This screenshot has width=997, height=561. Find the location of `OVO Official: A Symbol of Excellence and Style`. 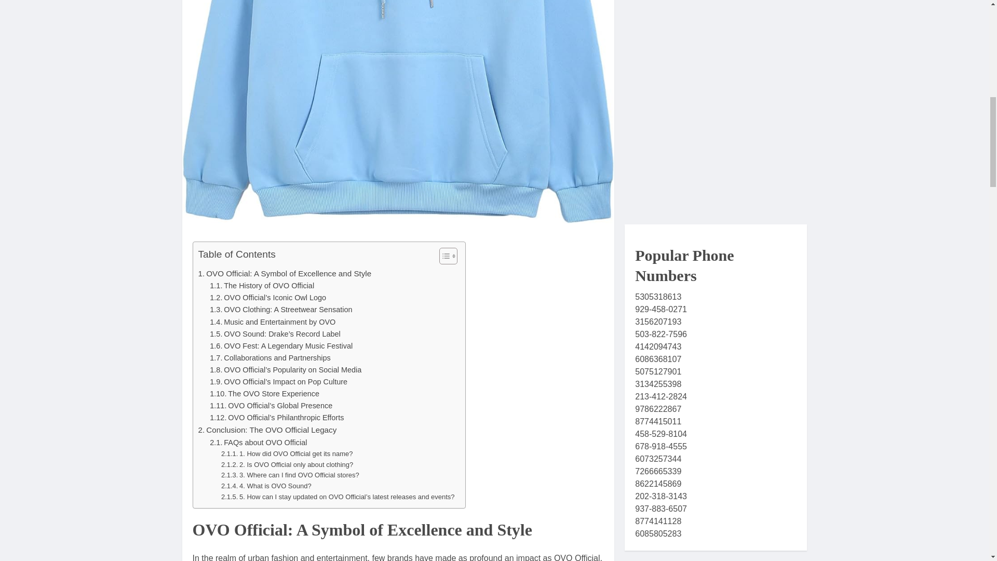

OVO Official: A Symbol of Excellence and Style is located at coordinates (285, 273).